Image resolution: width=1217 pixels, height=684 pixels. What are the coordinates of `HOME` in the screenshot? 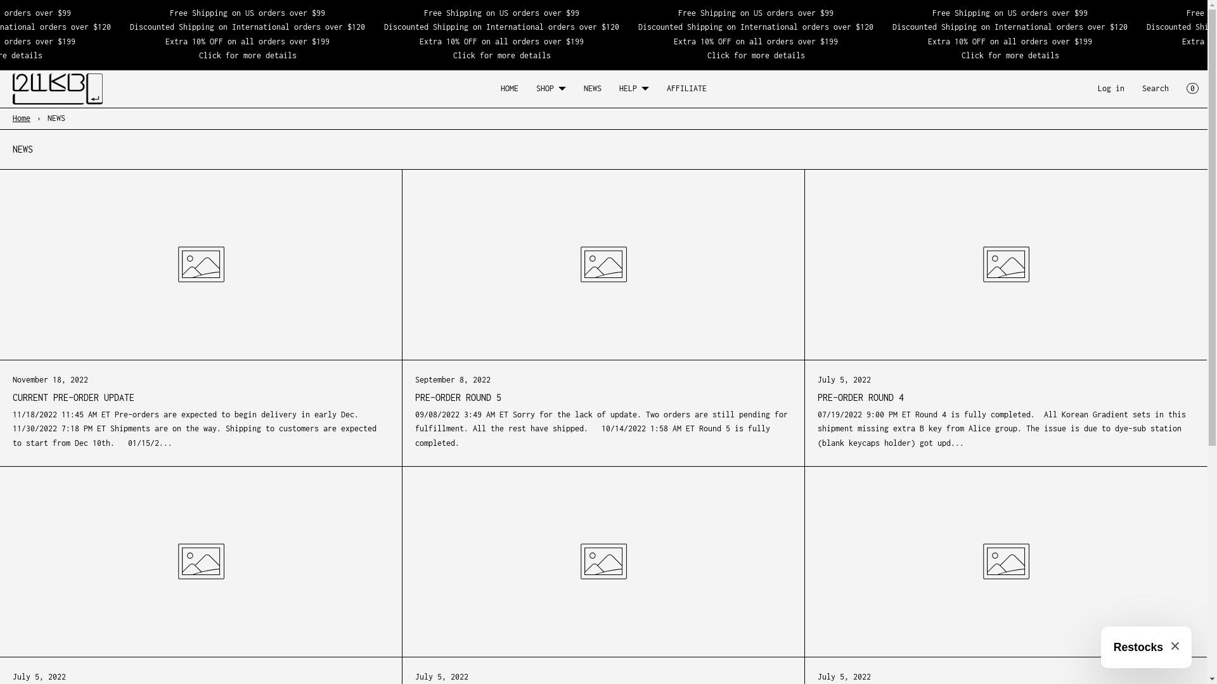 It's located at (510, 89).